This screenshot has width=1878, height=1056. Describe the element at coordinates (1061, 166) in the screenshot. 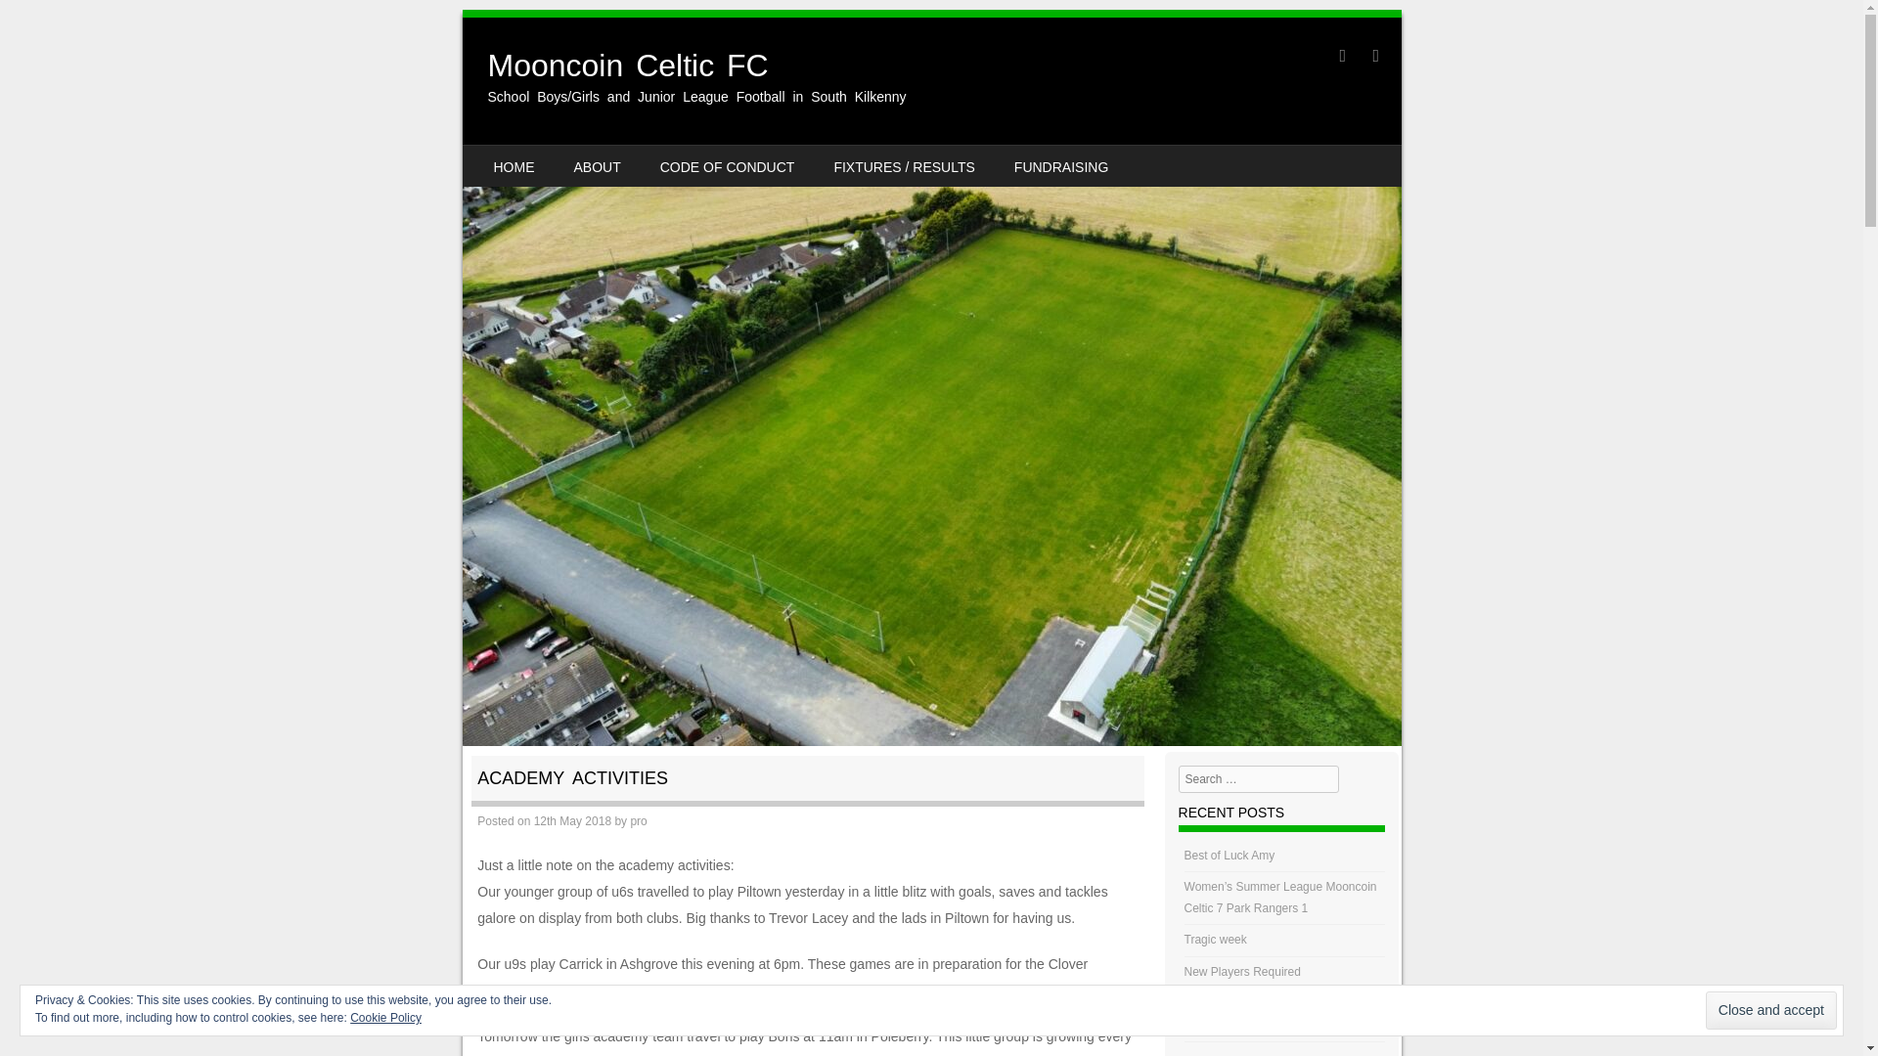

I see `FUNDRAISING` at that location.